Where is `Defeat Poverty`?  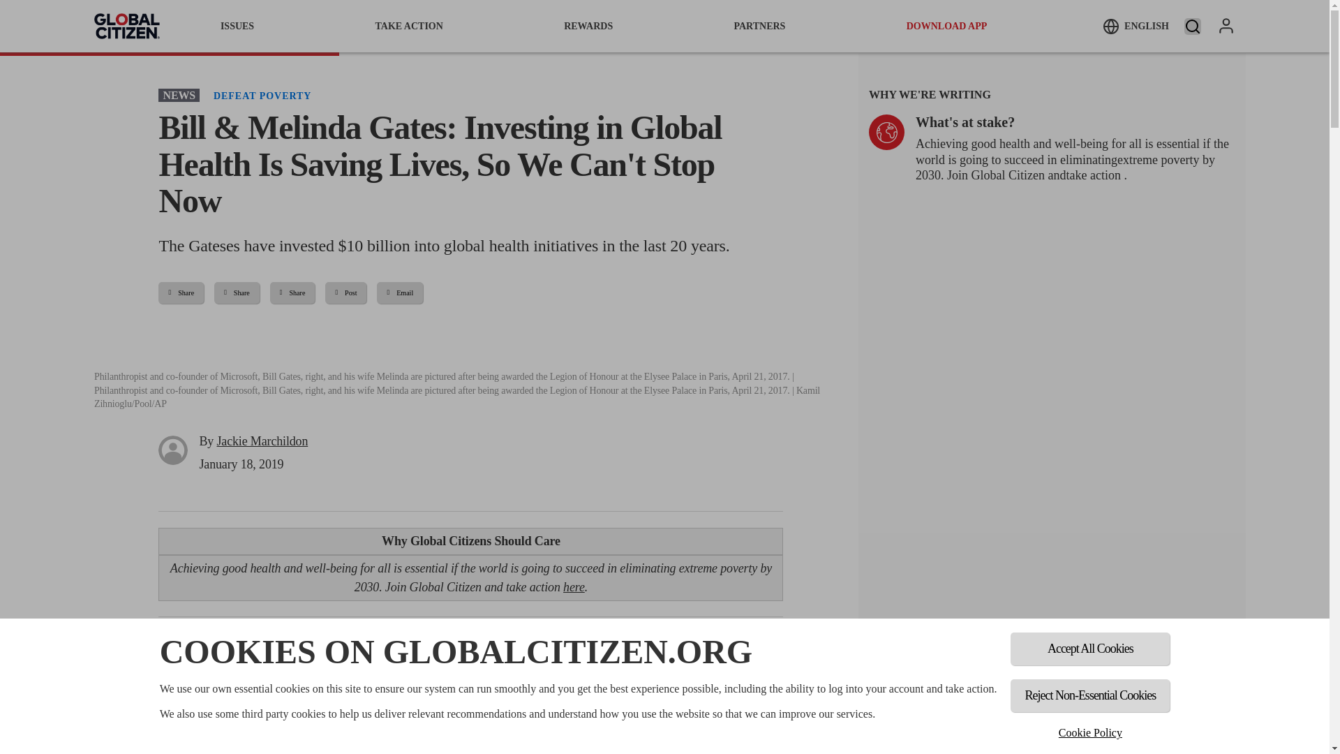
Defeat Poverty is located at coordinates (262, 95).